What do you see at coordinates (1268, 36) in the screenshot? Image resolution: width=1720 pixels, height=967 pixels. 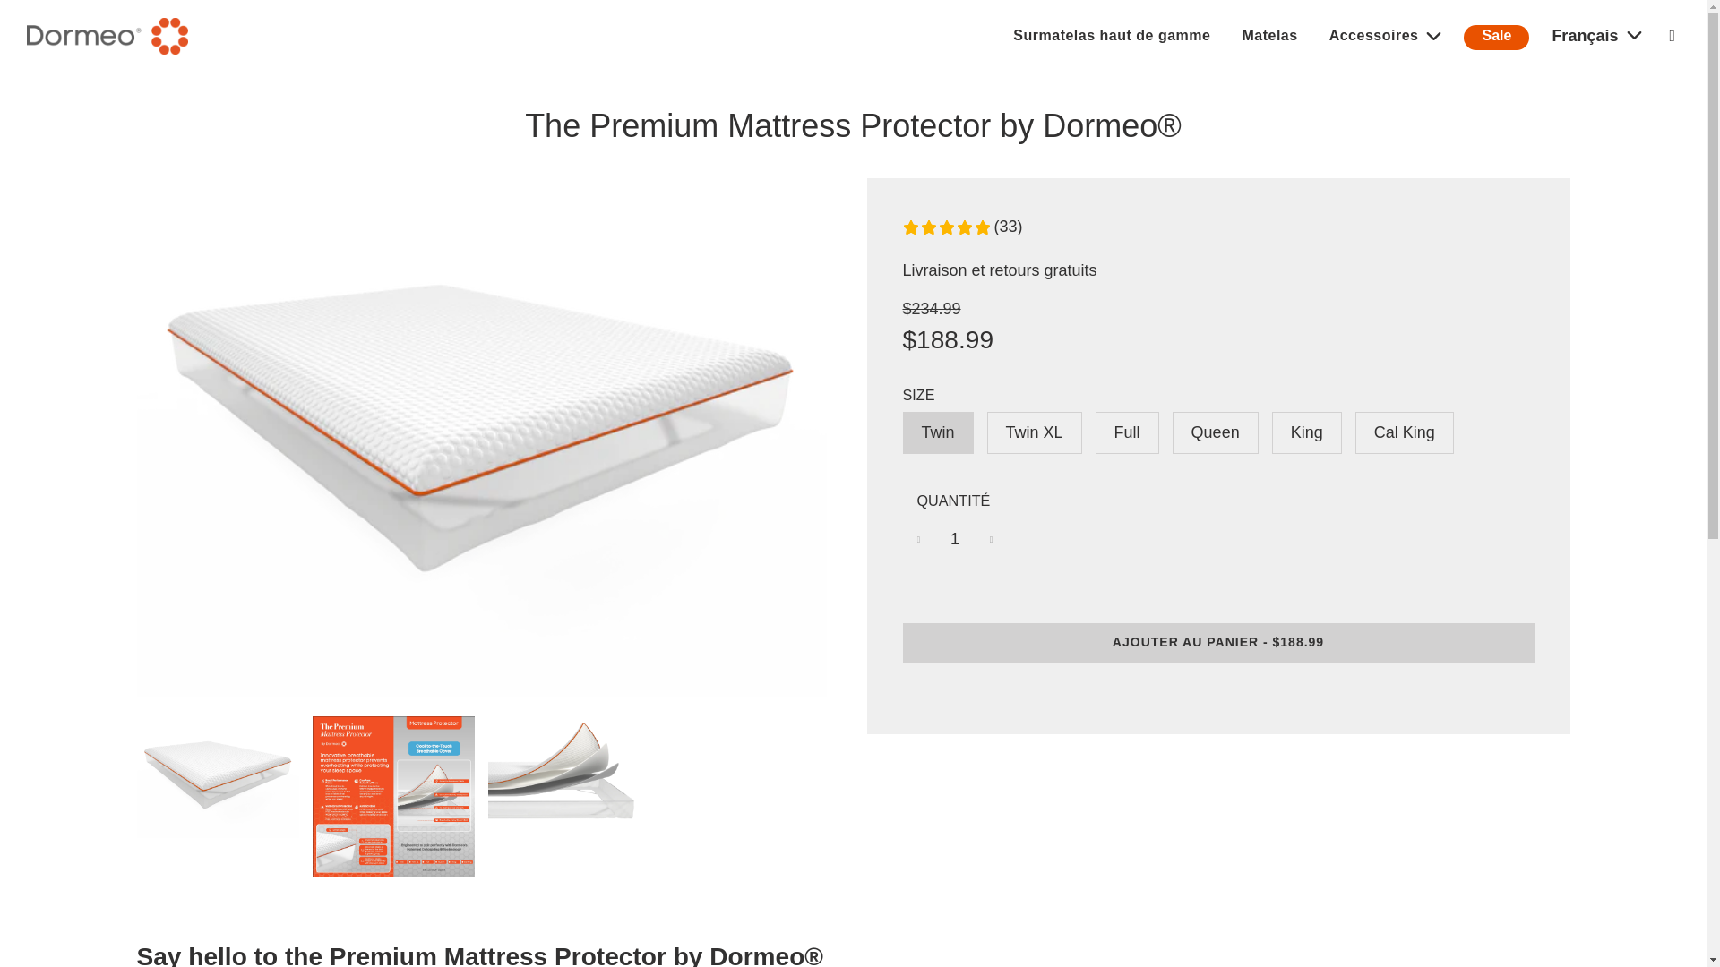 I see `Matelas` at bounding box center [1268, 36].